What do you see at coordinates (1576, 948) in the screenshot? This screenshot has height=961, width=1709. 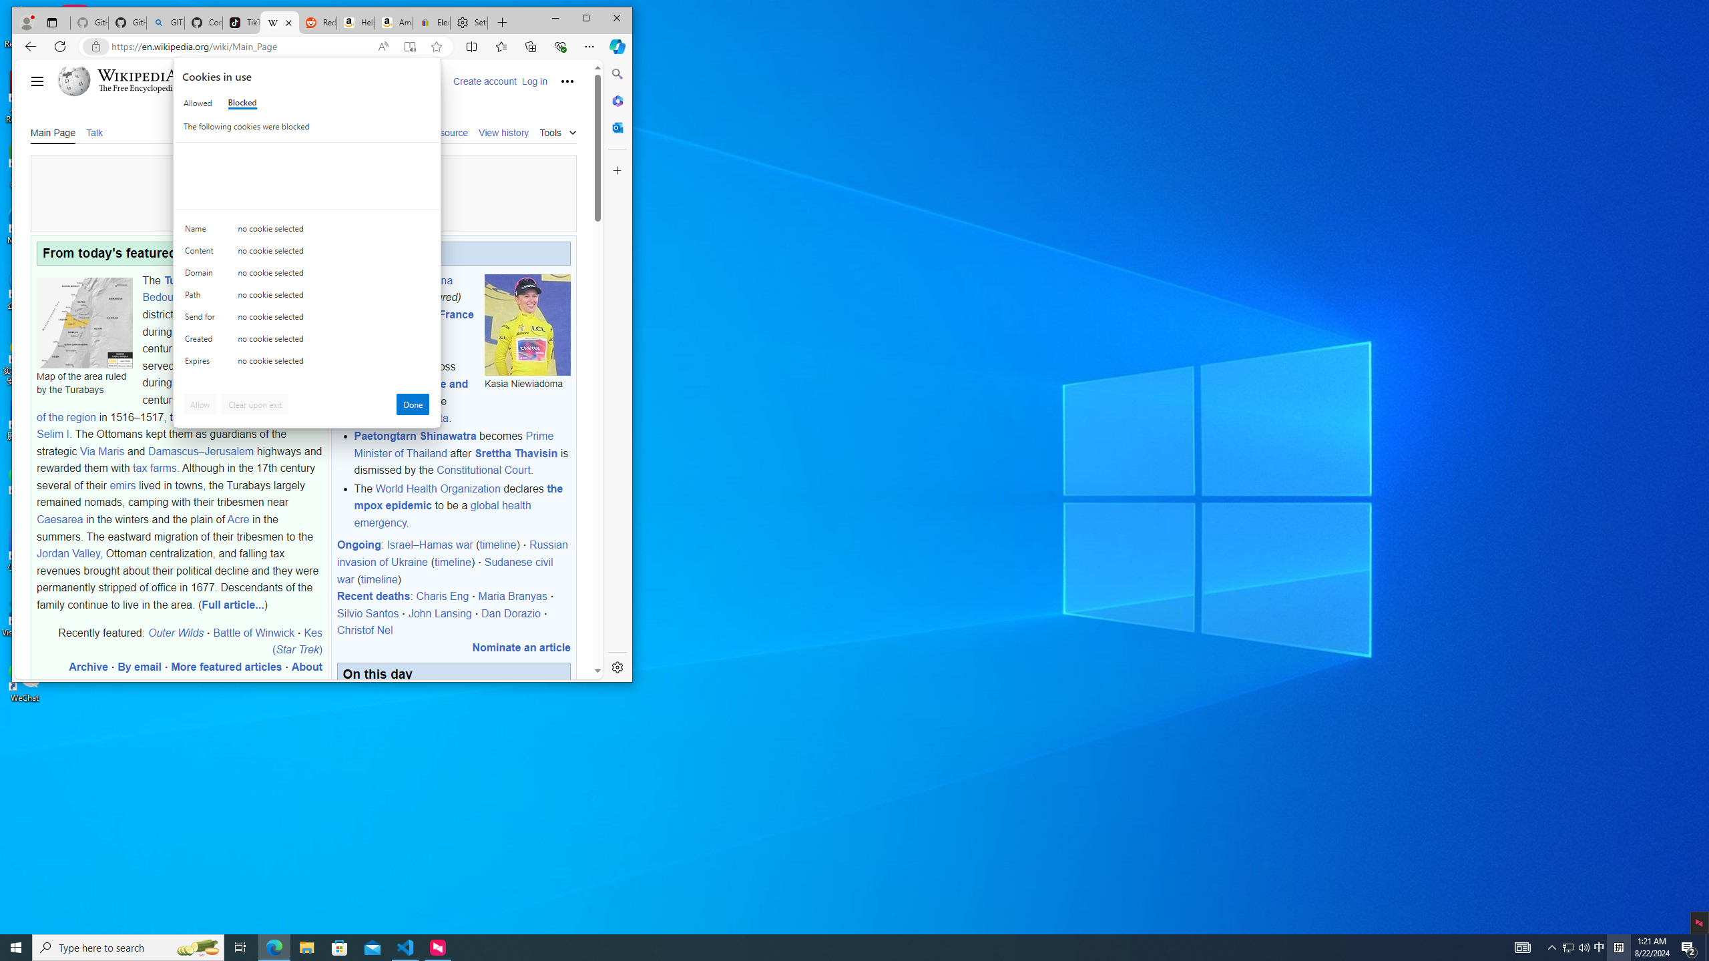 I see `no cookie selected` at bounding box center [1576, 948].